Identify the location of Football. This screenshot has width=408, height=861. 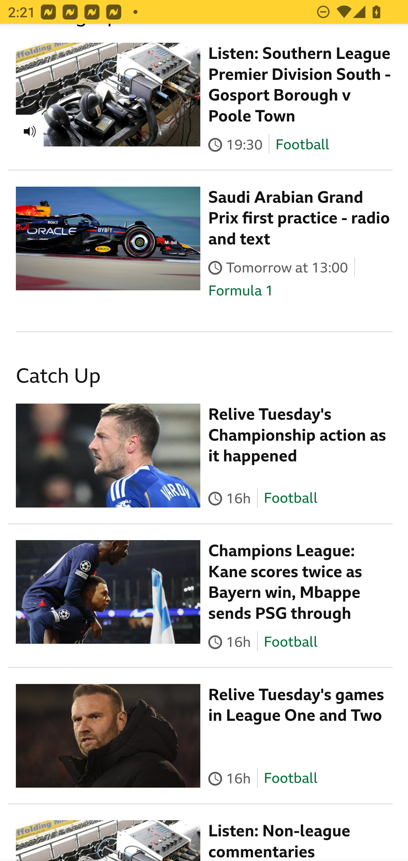
(290, 499).